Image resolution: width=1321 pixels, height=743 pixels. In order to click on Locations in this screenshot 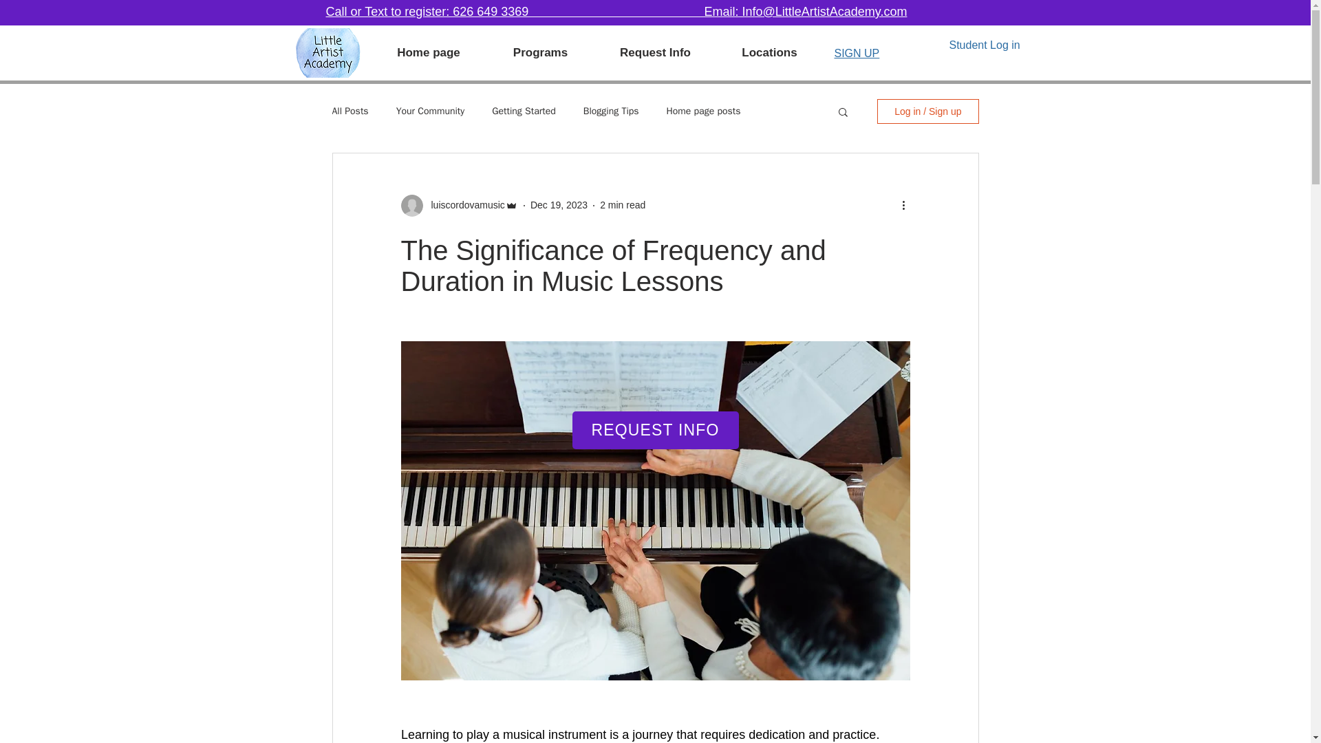, I will do `click(769, 52)`.